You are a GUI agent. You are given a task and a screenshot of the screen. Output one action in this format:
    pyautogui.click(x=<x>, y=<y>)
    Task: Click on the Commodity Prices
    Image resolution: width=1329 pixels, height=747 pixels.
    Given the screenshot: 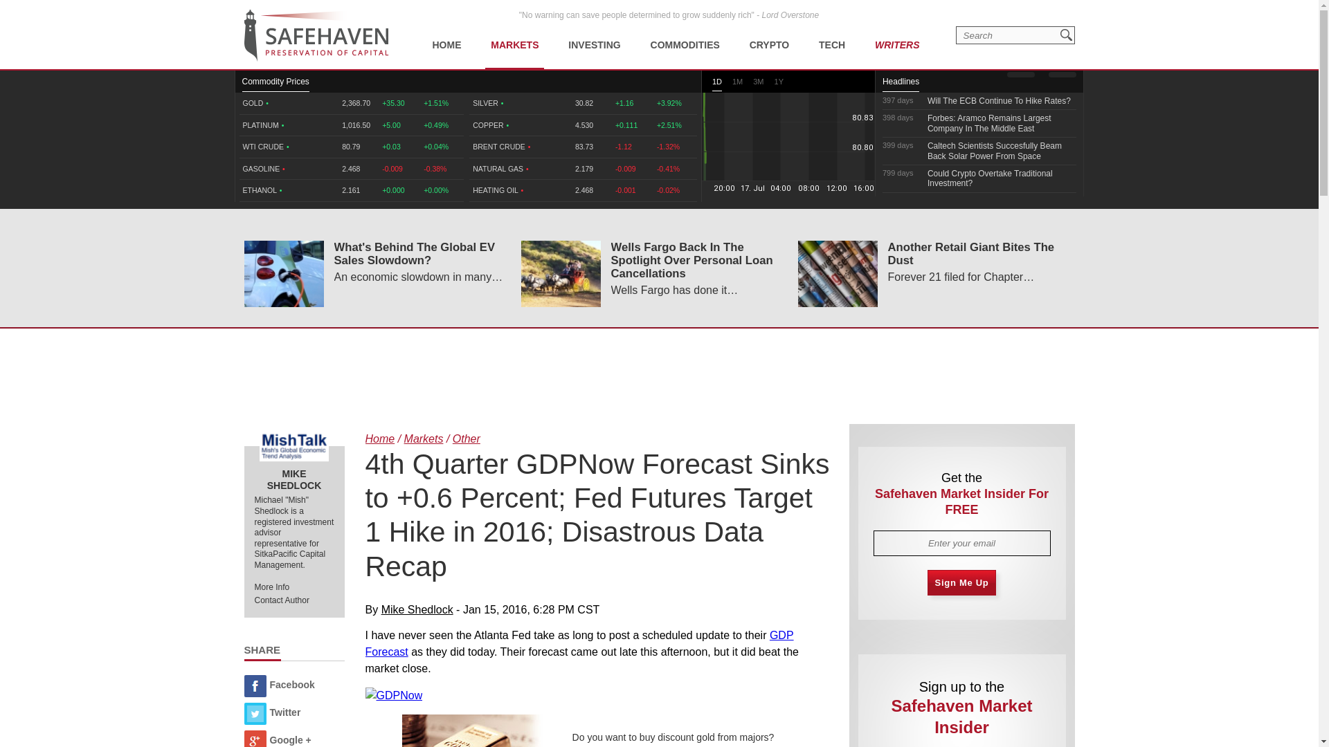 What is the action you would take?
    pyautogui.click(x=275, y=84)
    